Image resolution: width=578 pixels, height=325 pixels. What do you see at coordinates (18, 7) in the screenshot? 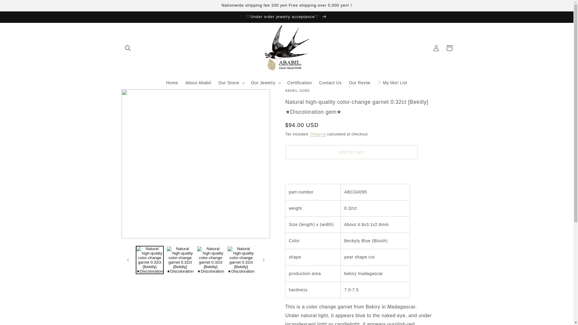
I see `Skip to content` at bounding box center [18, 7].